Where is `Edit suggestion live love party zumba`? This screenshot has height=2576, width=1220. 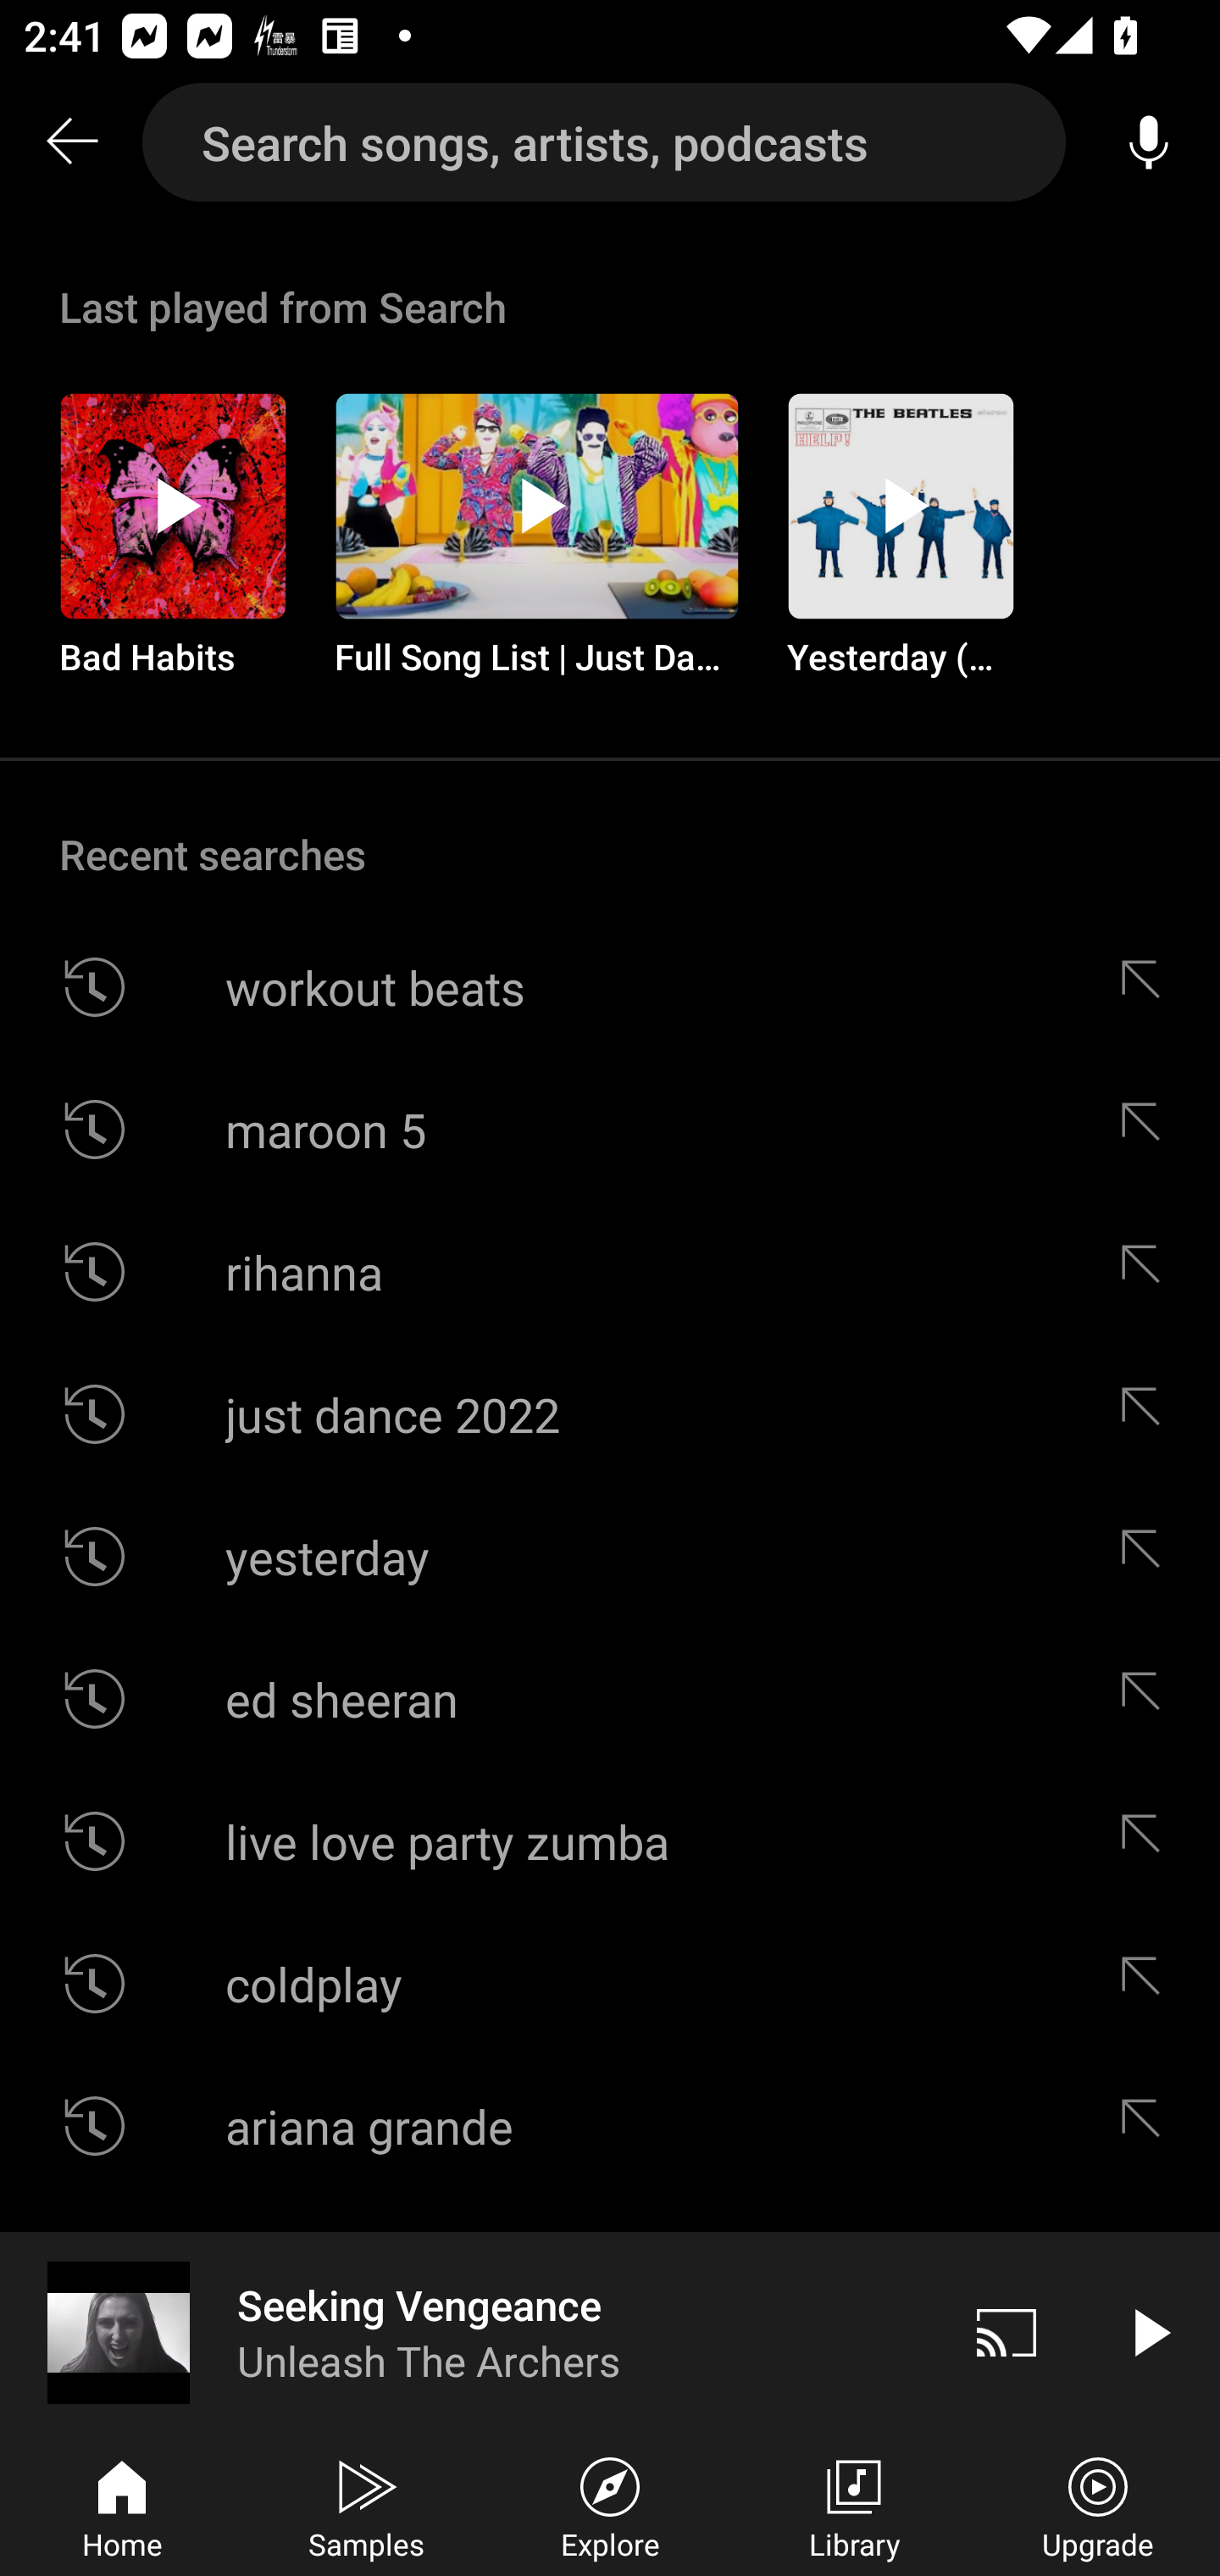
Edit suggestion live love party zumba is located at coordinates (1148, 1840).